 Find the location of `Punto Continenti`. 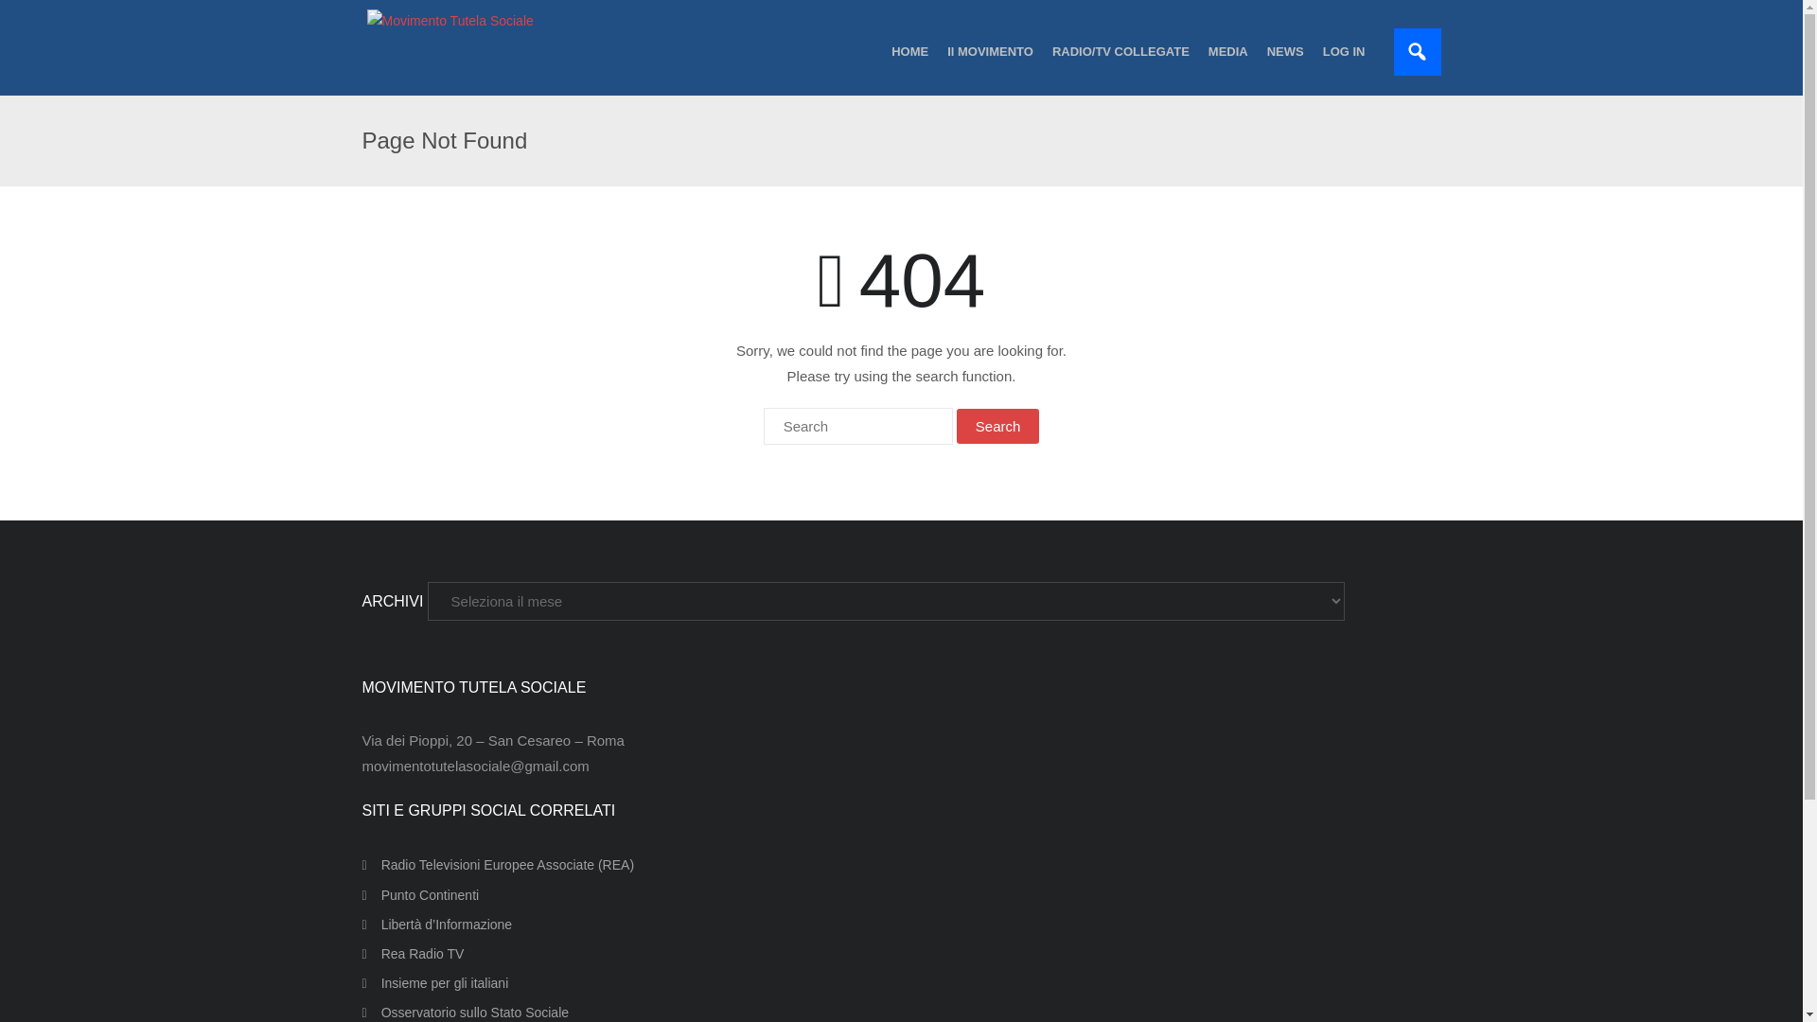

Punto Continenti is located at coordinates (420, 895).